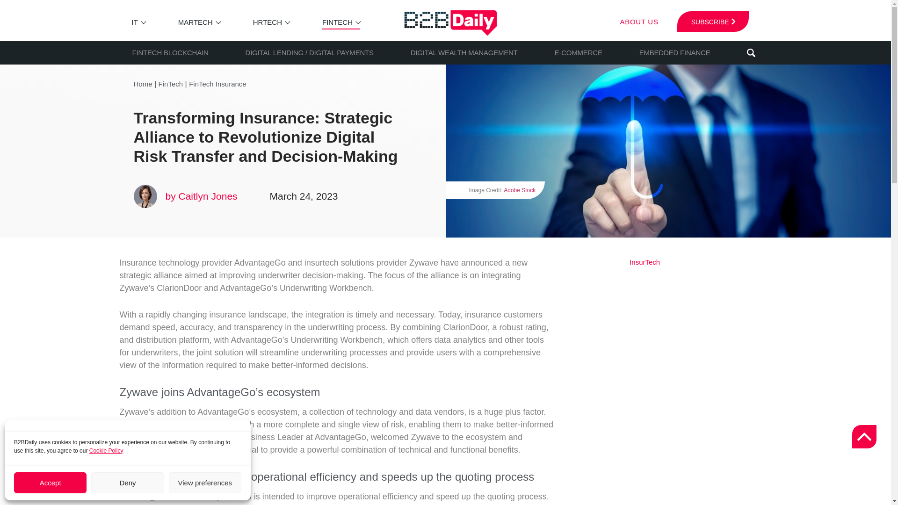 Image resolution: width=898 pixels, height=505 pixels. I want to click on Accept, so click(50, 483).